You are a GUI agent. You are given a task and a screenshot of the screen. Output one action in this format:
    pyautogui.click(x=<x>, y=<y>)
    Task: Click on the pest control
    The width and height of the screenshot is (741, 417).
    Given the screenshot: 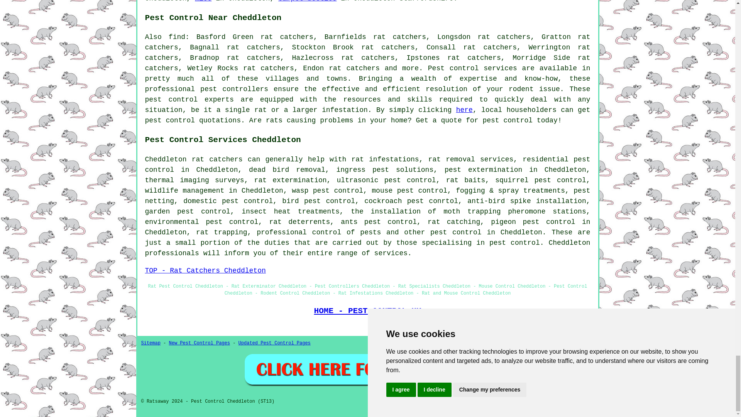 What is the action you would take?
    pyautogui.click(x=171, y=100)
    